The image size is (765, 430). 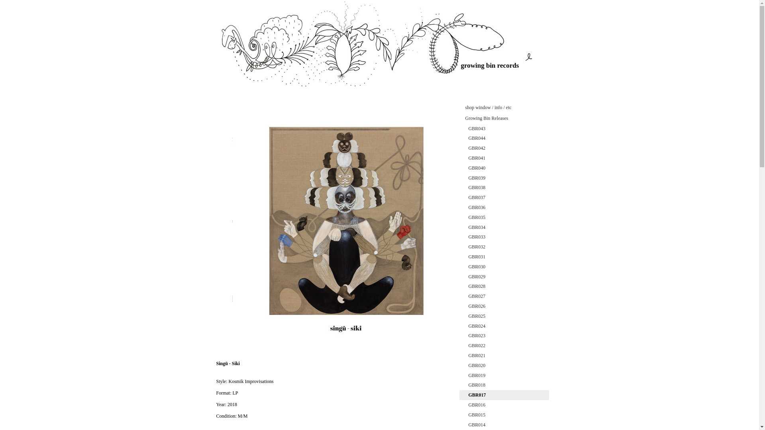 I want to click on GBR035, so click(x=504, y=217).